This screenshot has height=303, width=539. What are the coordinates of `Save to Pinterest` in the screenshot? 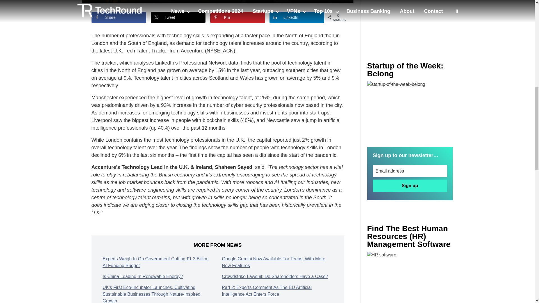 It's located at (237, 17).